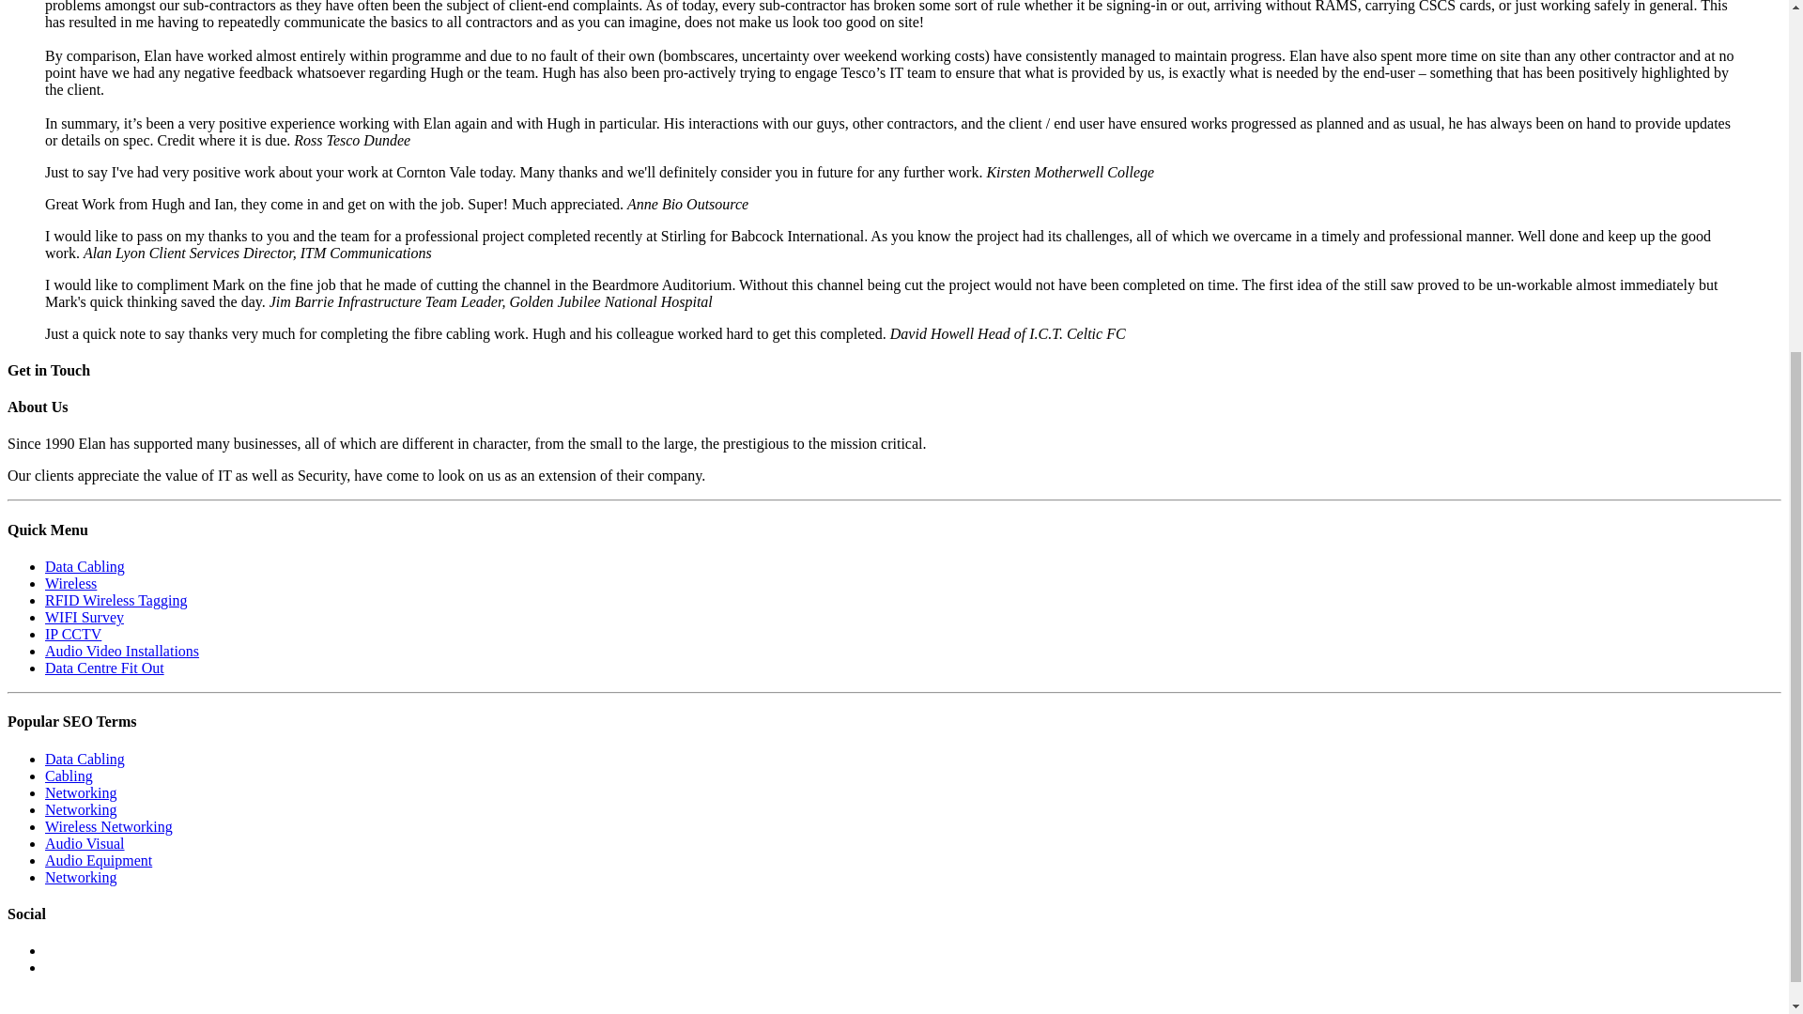 The height and width of the screenshot is (1014, 1803). I want to click on Cabling, so click(69, 776).